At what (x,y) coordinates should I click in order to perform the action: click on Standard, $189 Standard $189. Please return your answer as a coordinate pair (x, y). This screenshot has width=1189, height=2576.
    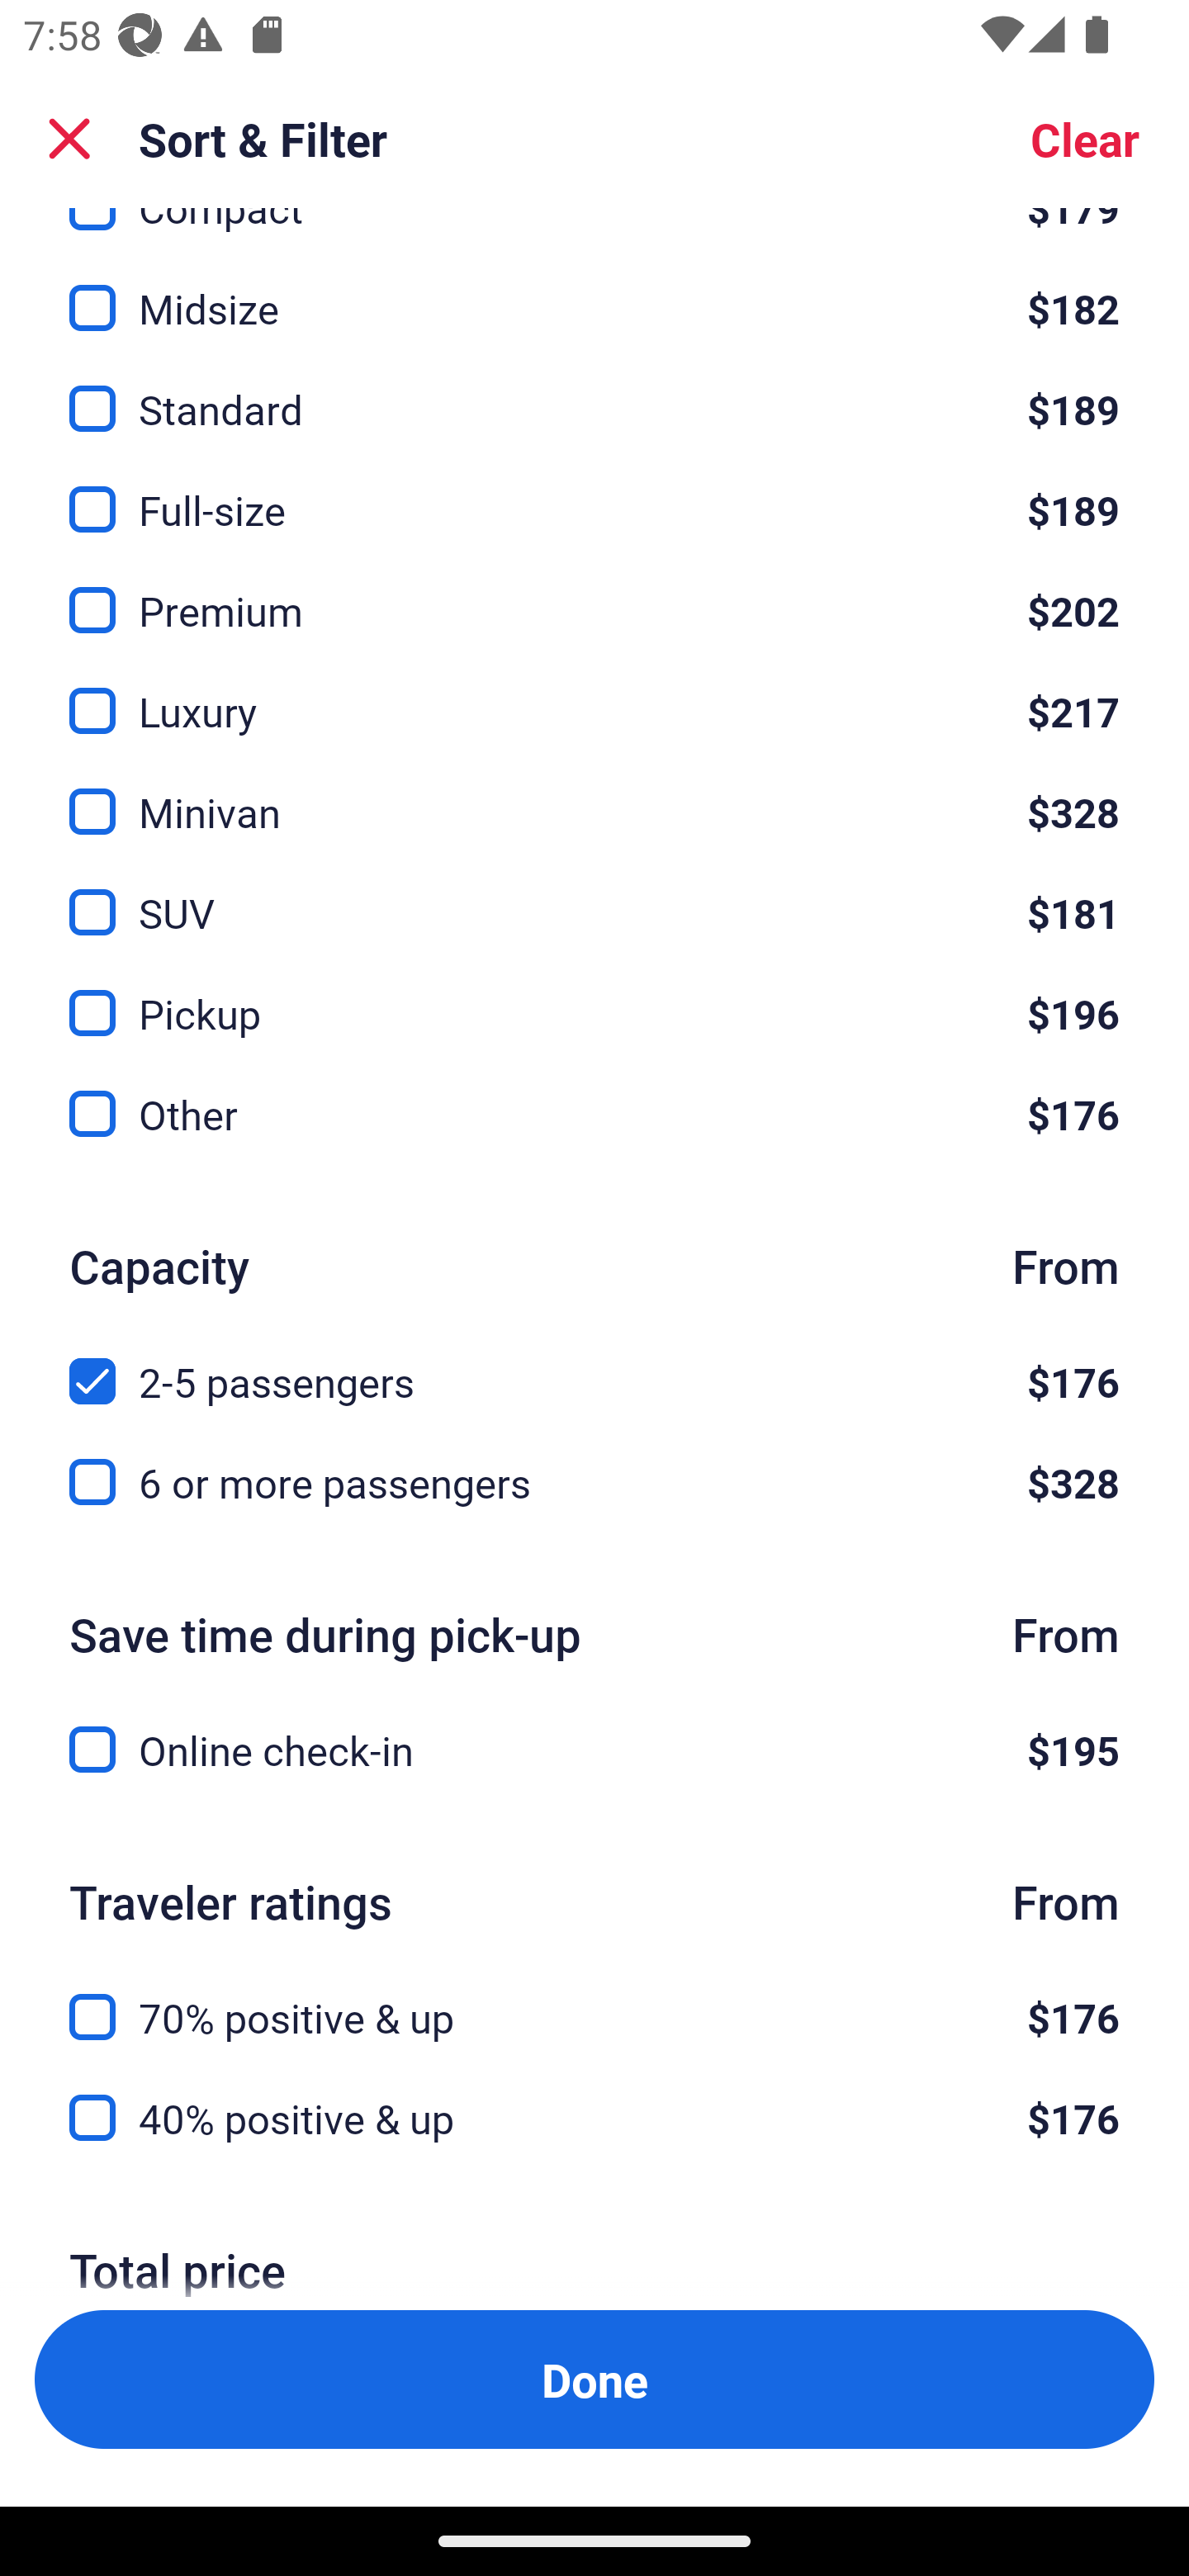
    Looking at the image, I should click on (594, 390).